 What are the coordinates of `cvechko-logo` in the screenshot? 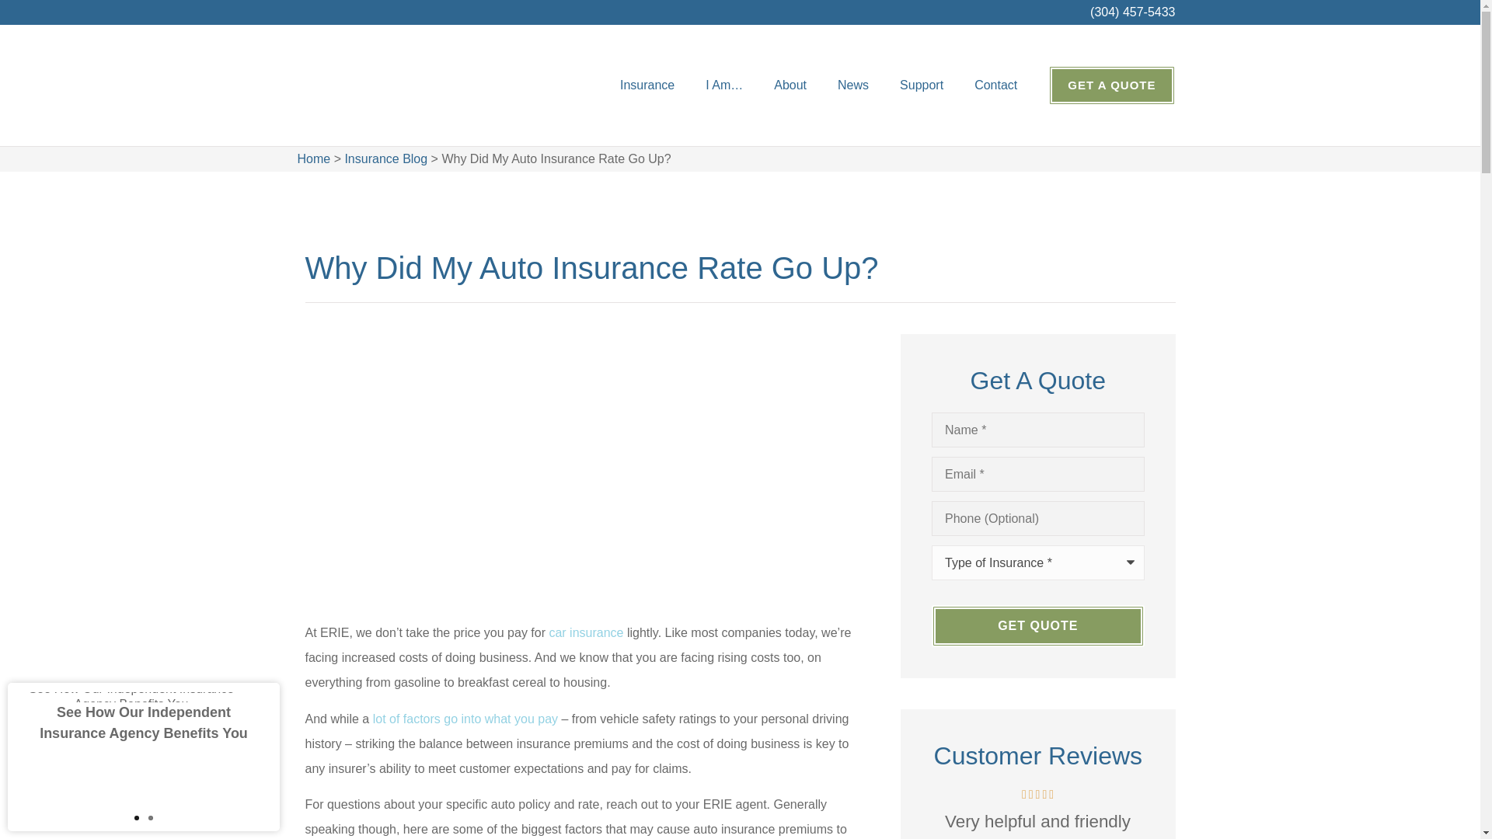 It's located at (351, 85).